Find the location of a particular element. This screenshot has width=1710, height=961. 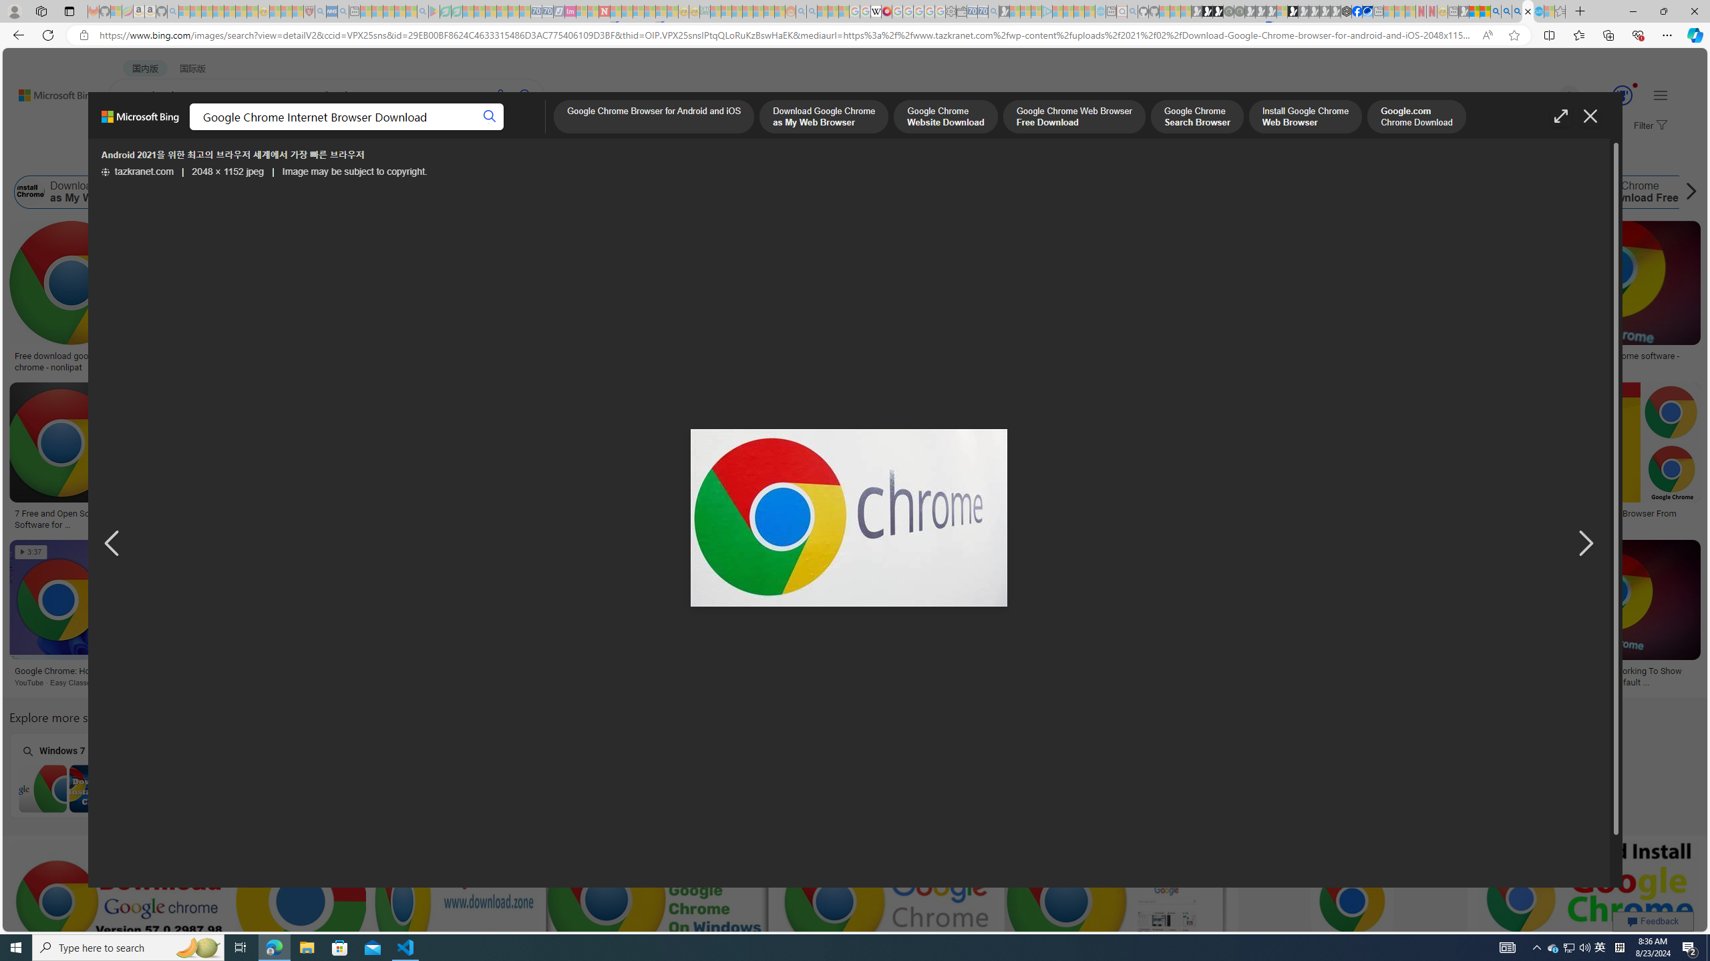

AutomationID: serp_medal_svg is located at coordinates (1622, 95).